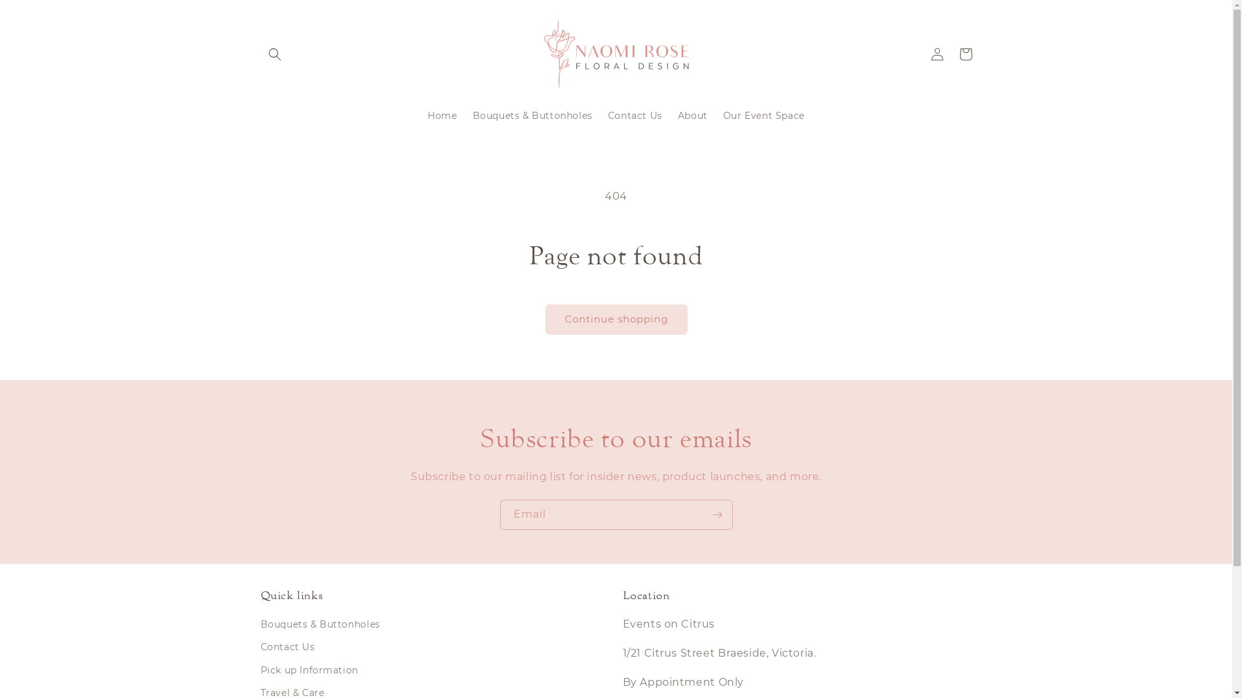 This screenshot has width=1242, height=698. Describe the element at coordinates (635, 116) in the screenshot. I see `Contact Us` at that location.